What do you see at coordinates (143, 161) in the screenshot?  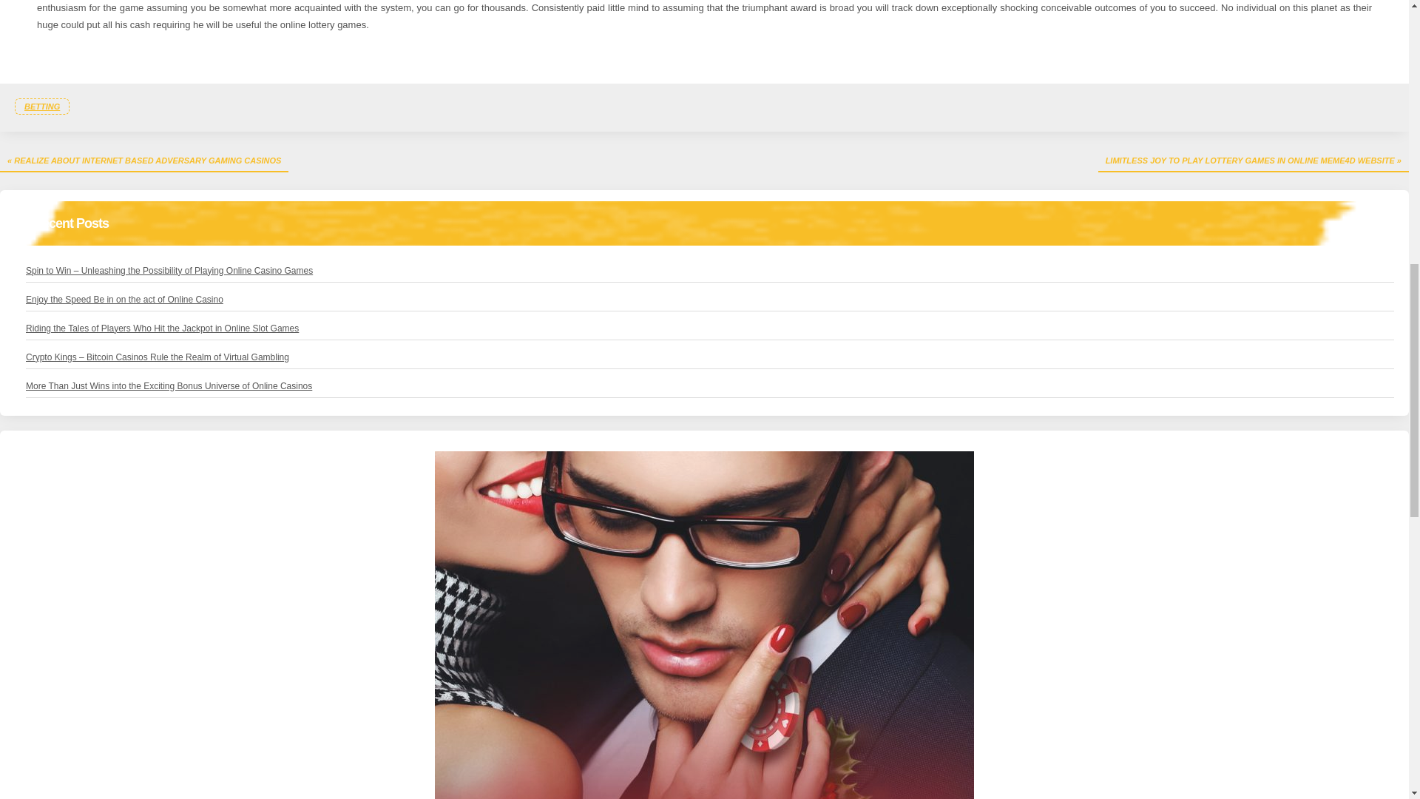 I see `REALIZE ABOUT INTERNET BASED ADVERSARY GAMING CASINOS` at bounding box center [143, 161].